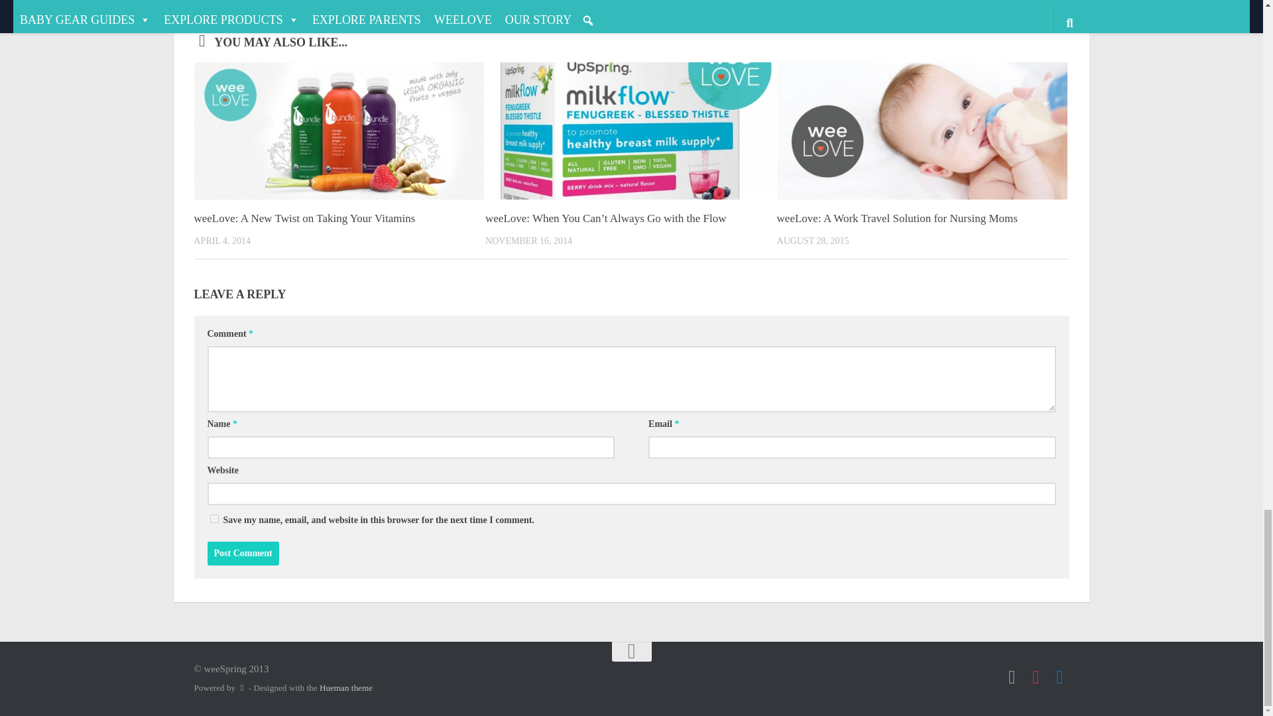 Image resolution: width=1273 pixels, height=716 pixels. What do you see at coordinates (1012, 677) in the screenshot?
I see `Follow us on Instagram` at bounding box center [1012, 677].